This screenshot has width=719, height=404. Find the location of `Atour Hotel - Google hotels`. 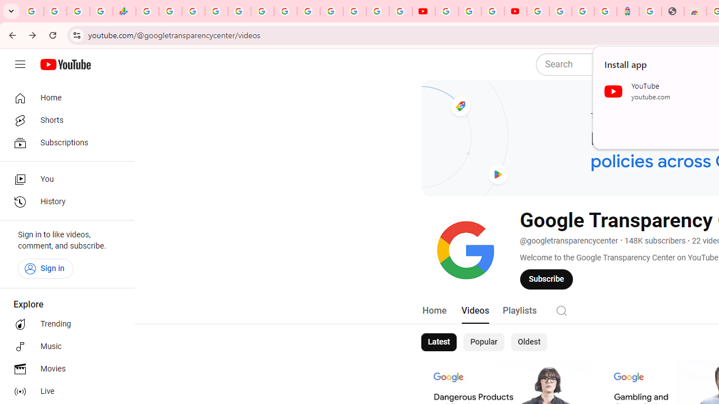

Atour Hotel - Google hotels is located at coordinates (628, 11).